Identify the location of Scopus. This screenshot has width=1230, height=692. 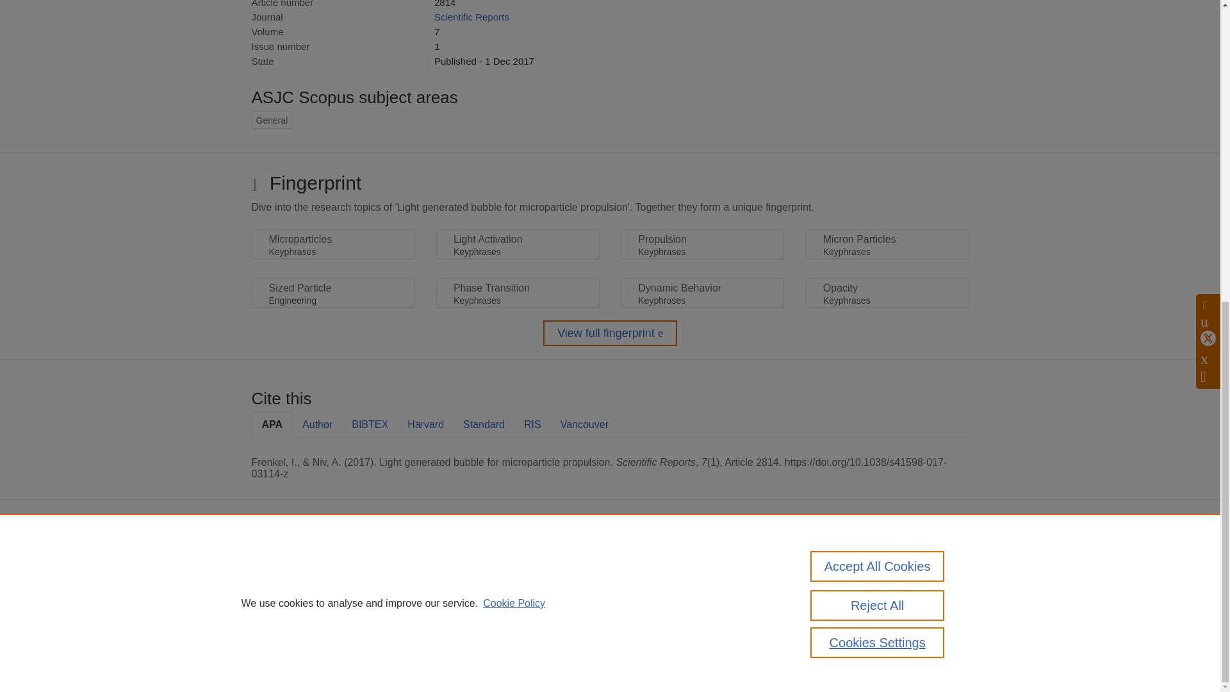
(333, 563).